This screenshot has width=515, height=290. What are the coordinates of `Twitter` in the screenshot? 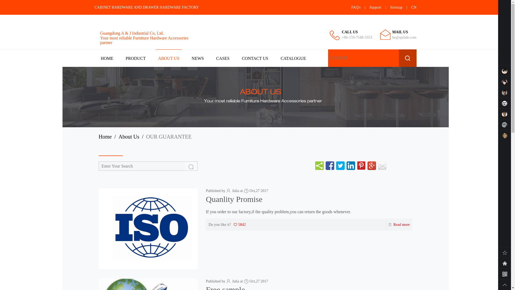 It's located at (340, 165).